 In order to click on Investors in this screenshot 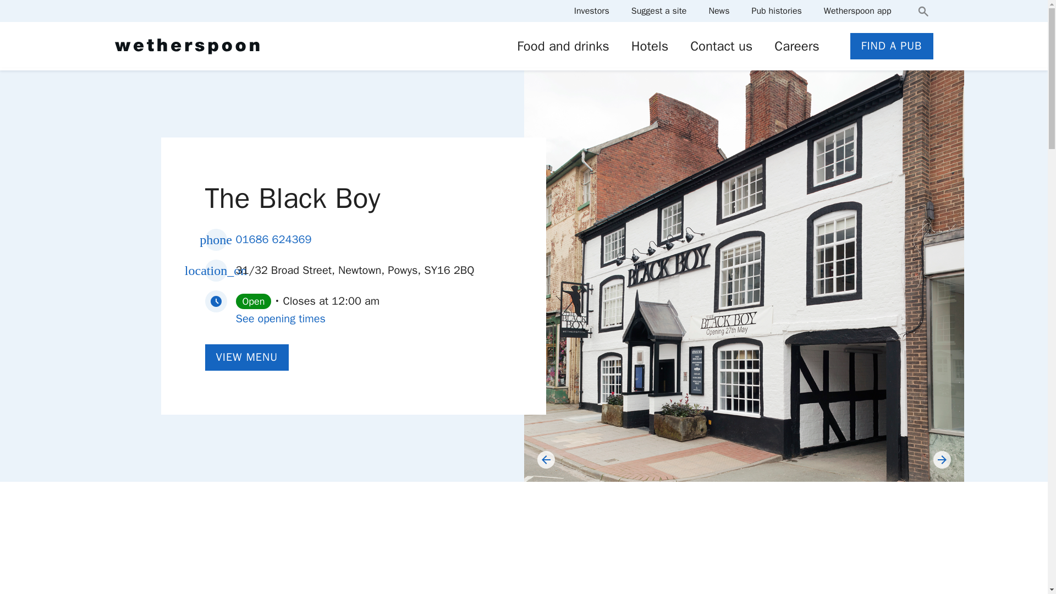, I will do `click(592, 11)`.